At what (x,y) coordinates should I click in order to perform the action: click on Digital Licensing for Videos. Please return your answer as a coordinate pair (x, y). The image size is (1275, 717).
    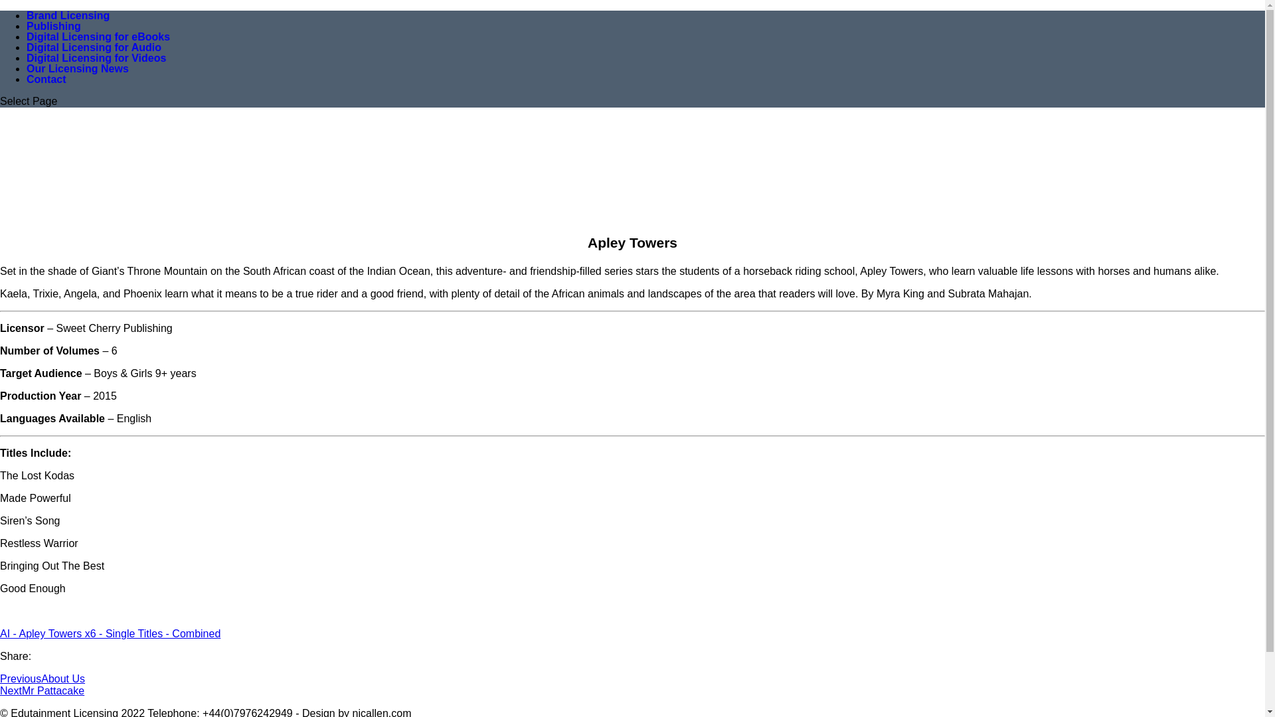
    Looking at the image, I should click on (96, 58).